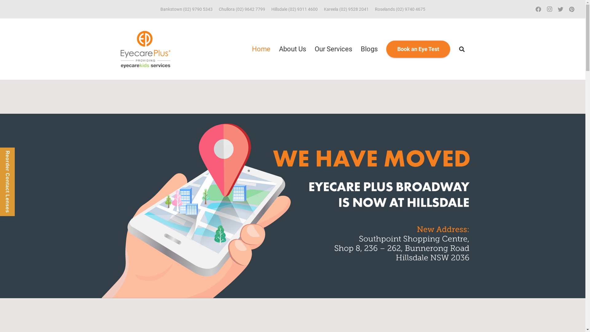  What do you see at coordinates (333, 49) in the screenshot?
I see `Our Services` at bounding box center [333, 49].